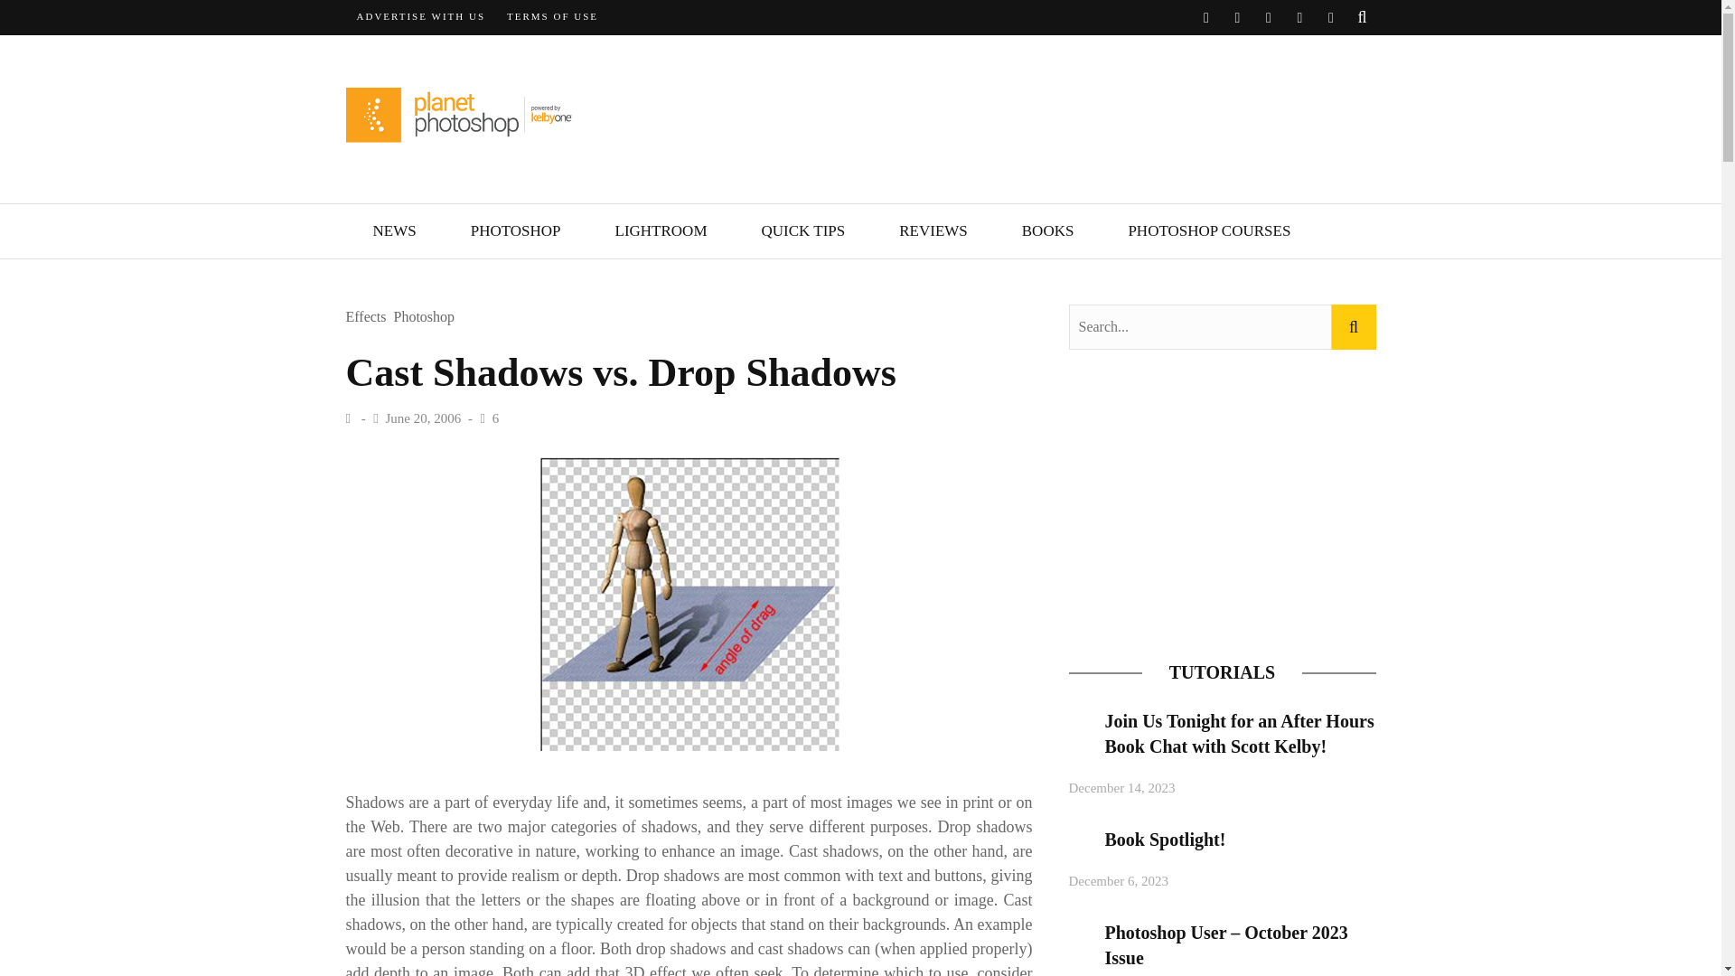 The width and height of the screenshot is (1735, 976). I want to click on QUICK TIPS, so click(802, 231).